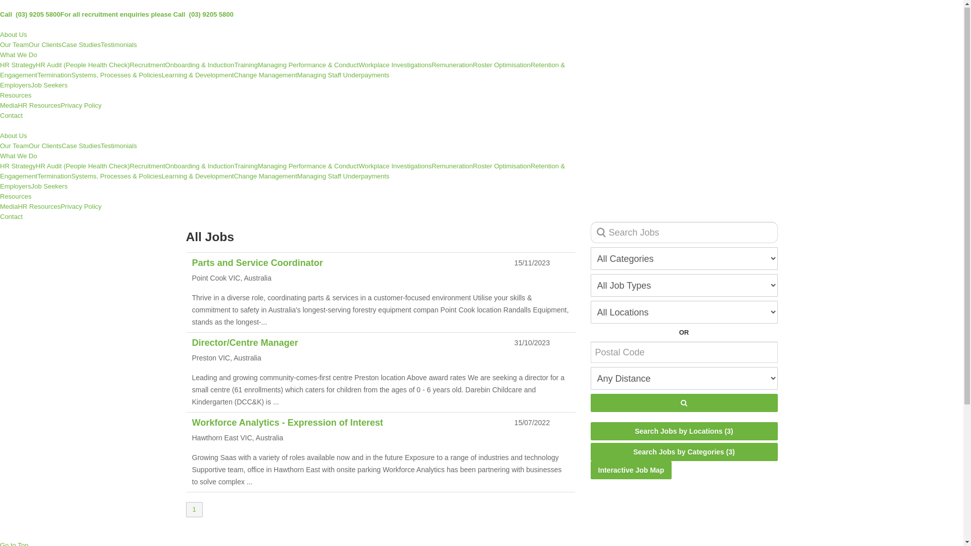 This screenshot has height=546, width=971. What do you see at coordinates (9, 106) in the screenshot?
I see `Media` at bounding box center [9, 106].